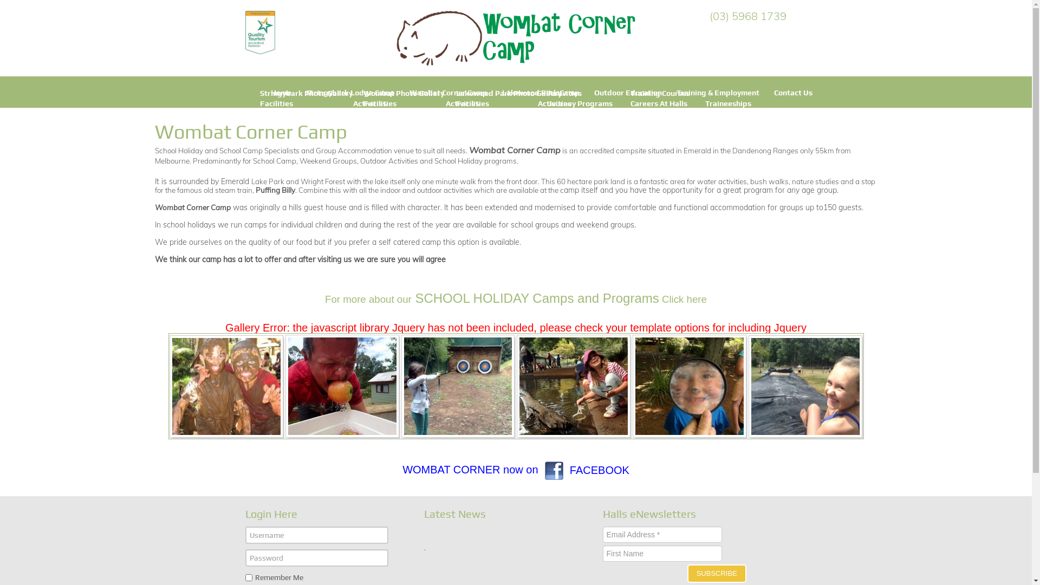 The height and width of the screenshot is (585, 1040). I want to click on Training Courses, so click(660, 93).